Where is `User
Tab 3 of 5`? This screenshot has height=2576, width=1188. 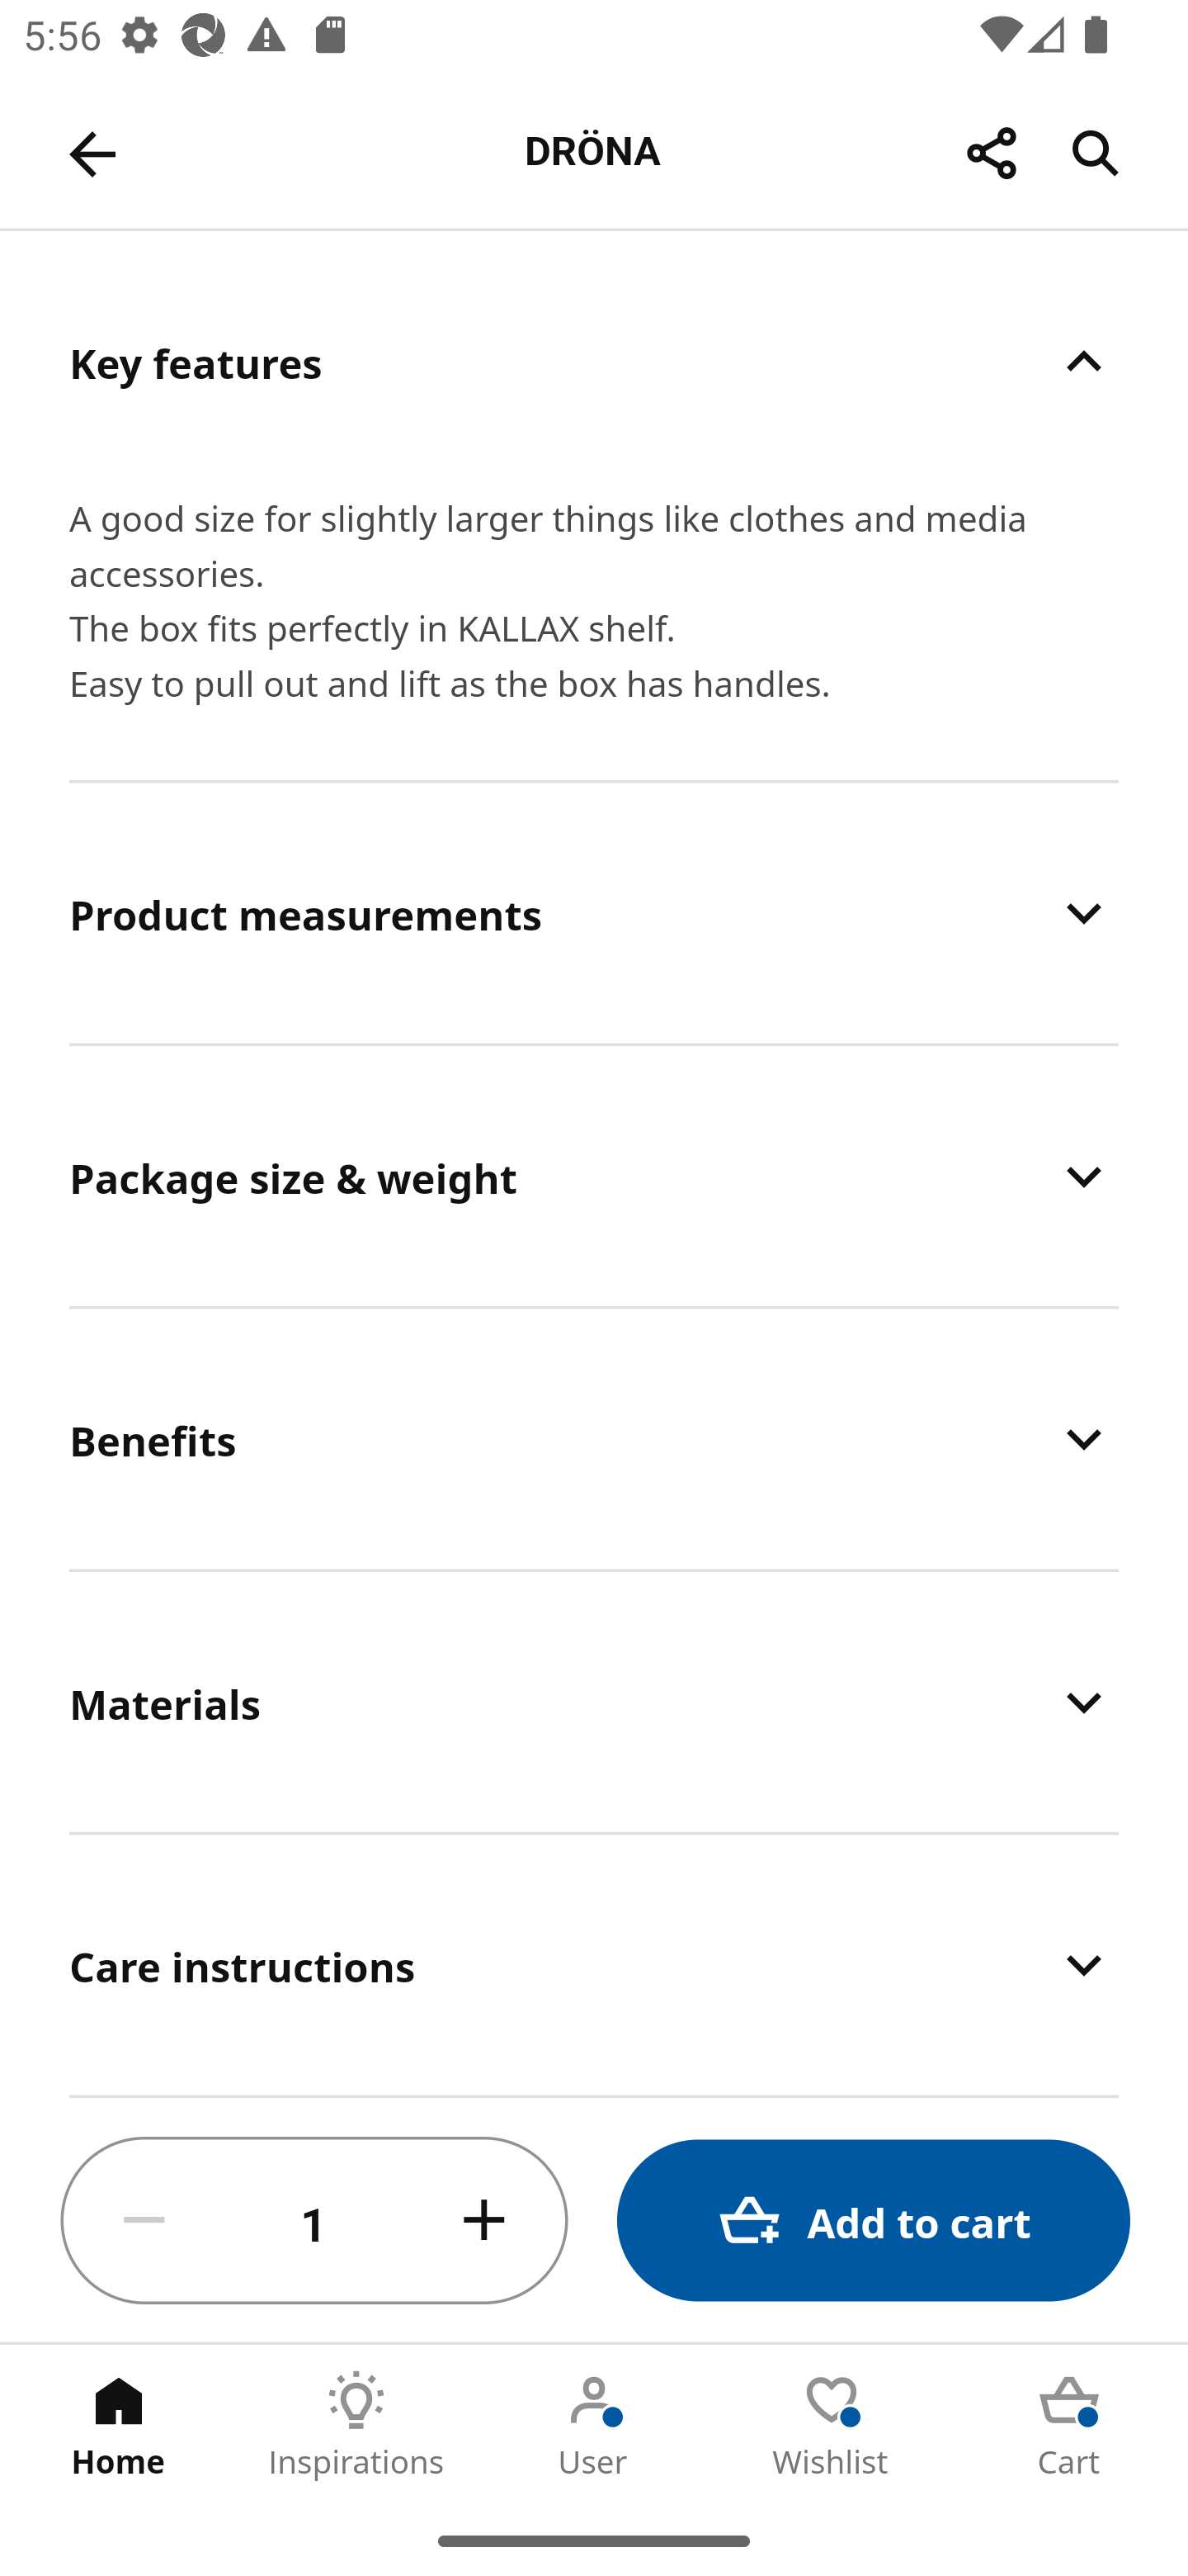 User
Tab 3 of 5 is located at coordinates (594, 2425).